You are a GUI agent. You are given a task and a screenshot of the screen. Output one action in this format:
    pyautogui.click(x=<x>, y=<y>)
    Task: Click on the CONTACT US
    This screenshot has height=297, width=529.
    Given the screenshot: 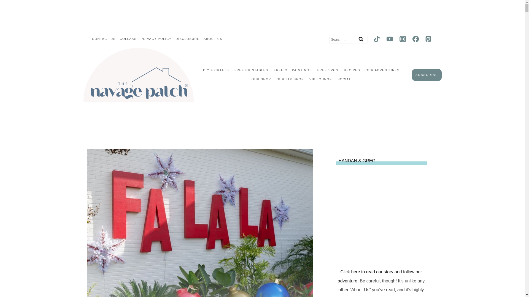 What is the action you would take?
    pyautogui.click(x=104, y=39)
    